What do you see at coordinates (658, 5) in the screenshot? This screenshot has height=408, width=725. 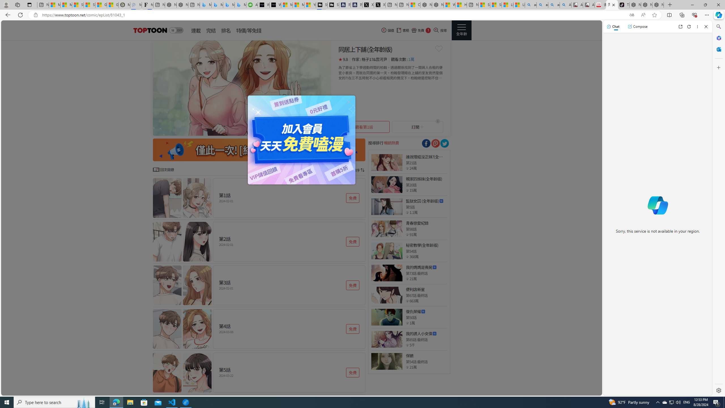 I see `Nordace - Siena Pro 15 Essential Set` at bounding box center [658, 5].